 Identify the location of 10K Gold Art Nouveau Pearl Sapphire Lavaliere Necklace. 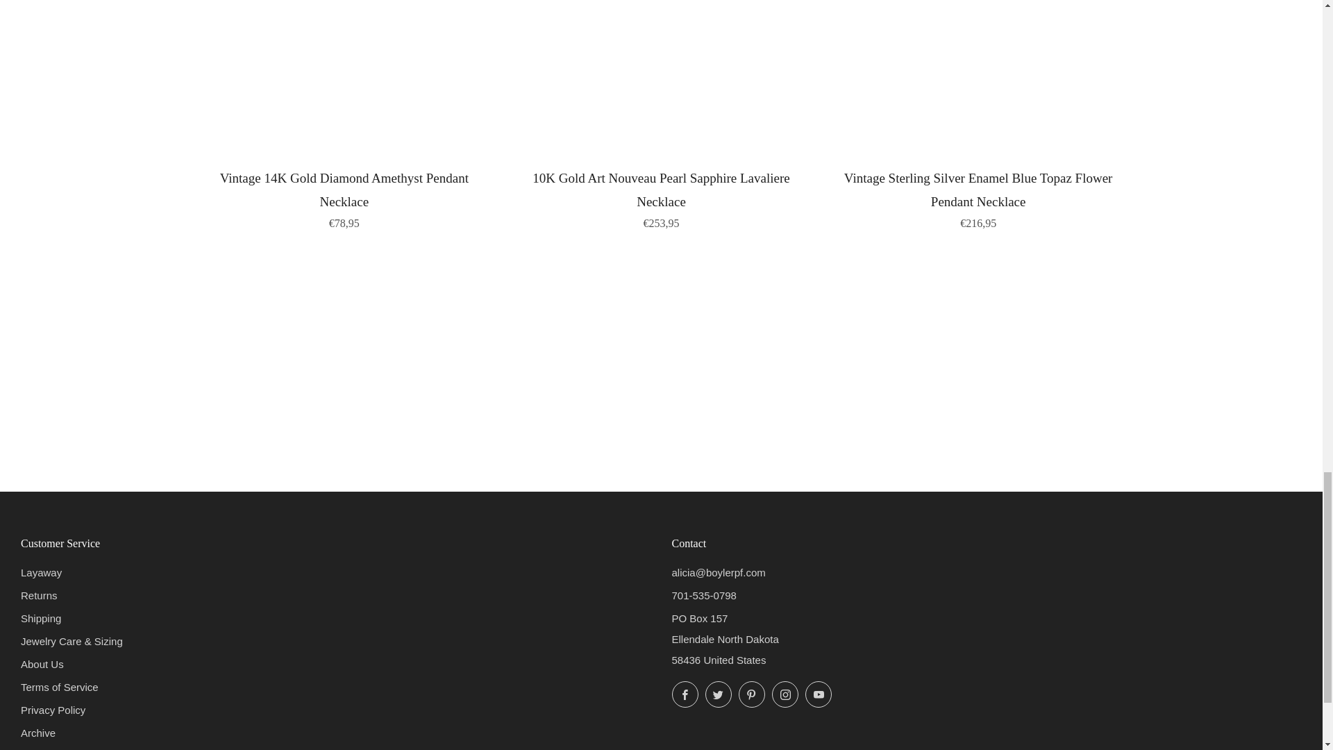
(661, 197).